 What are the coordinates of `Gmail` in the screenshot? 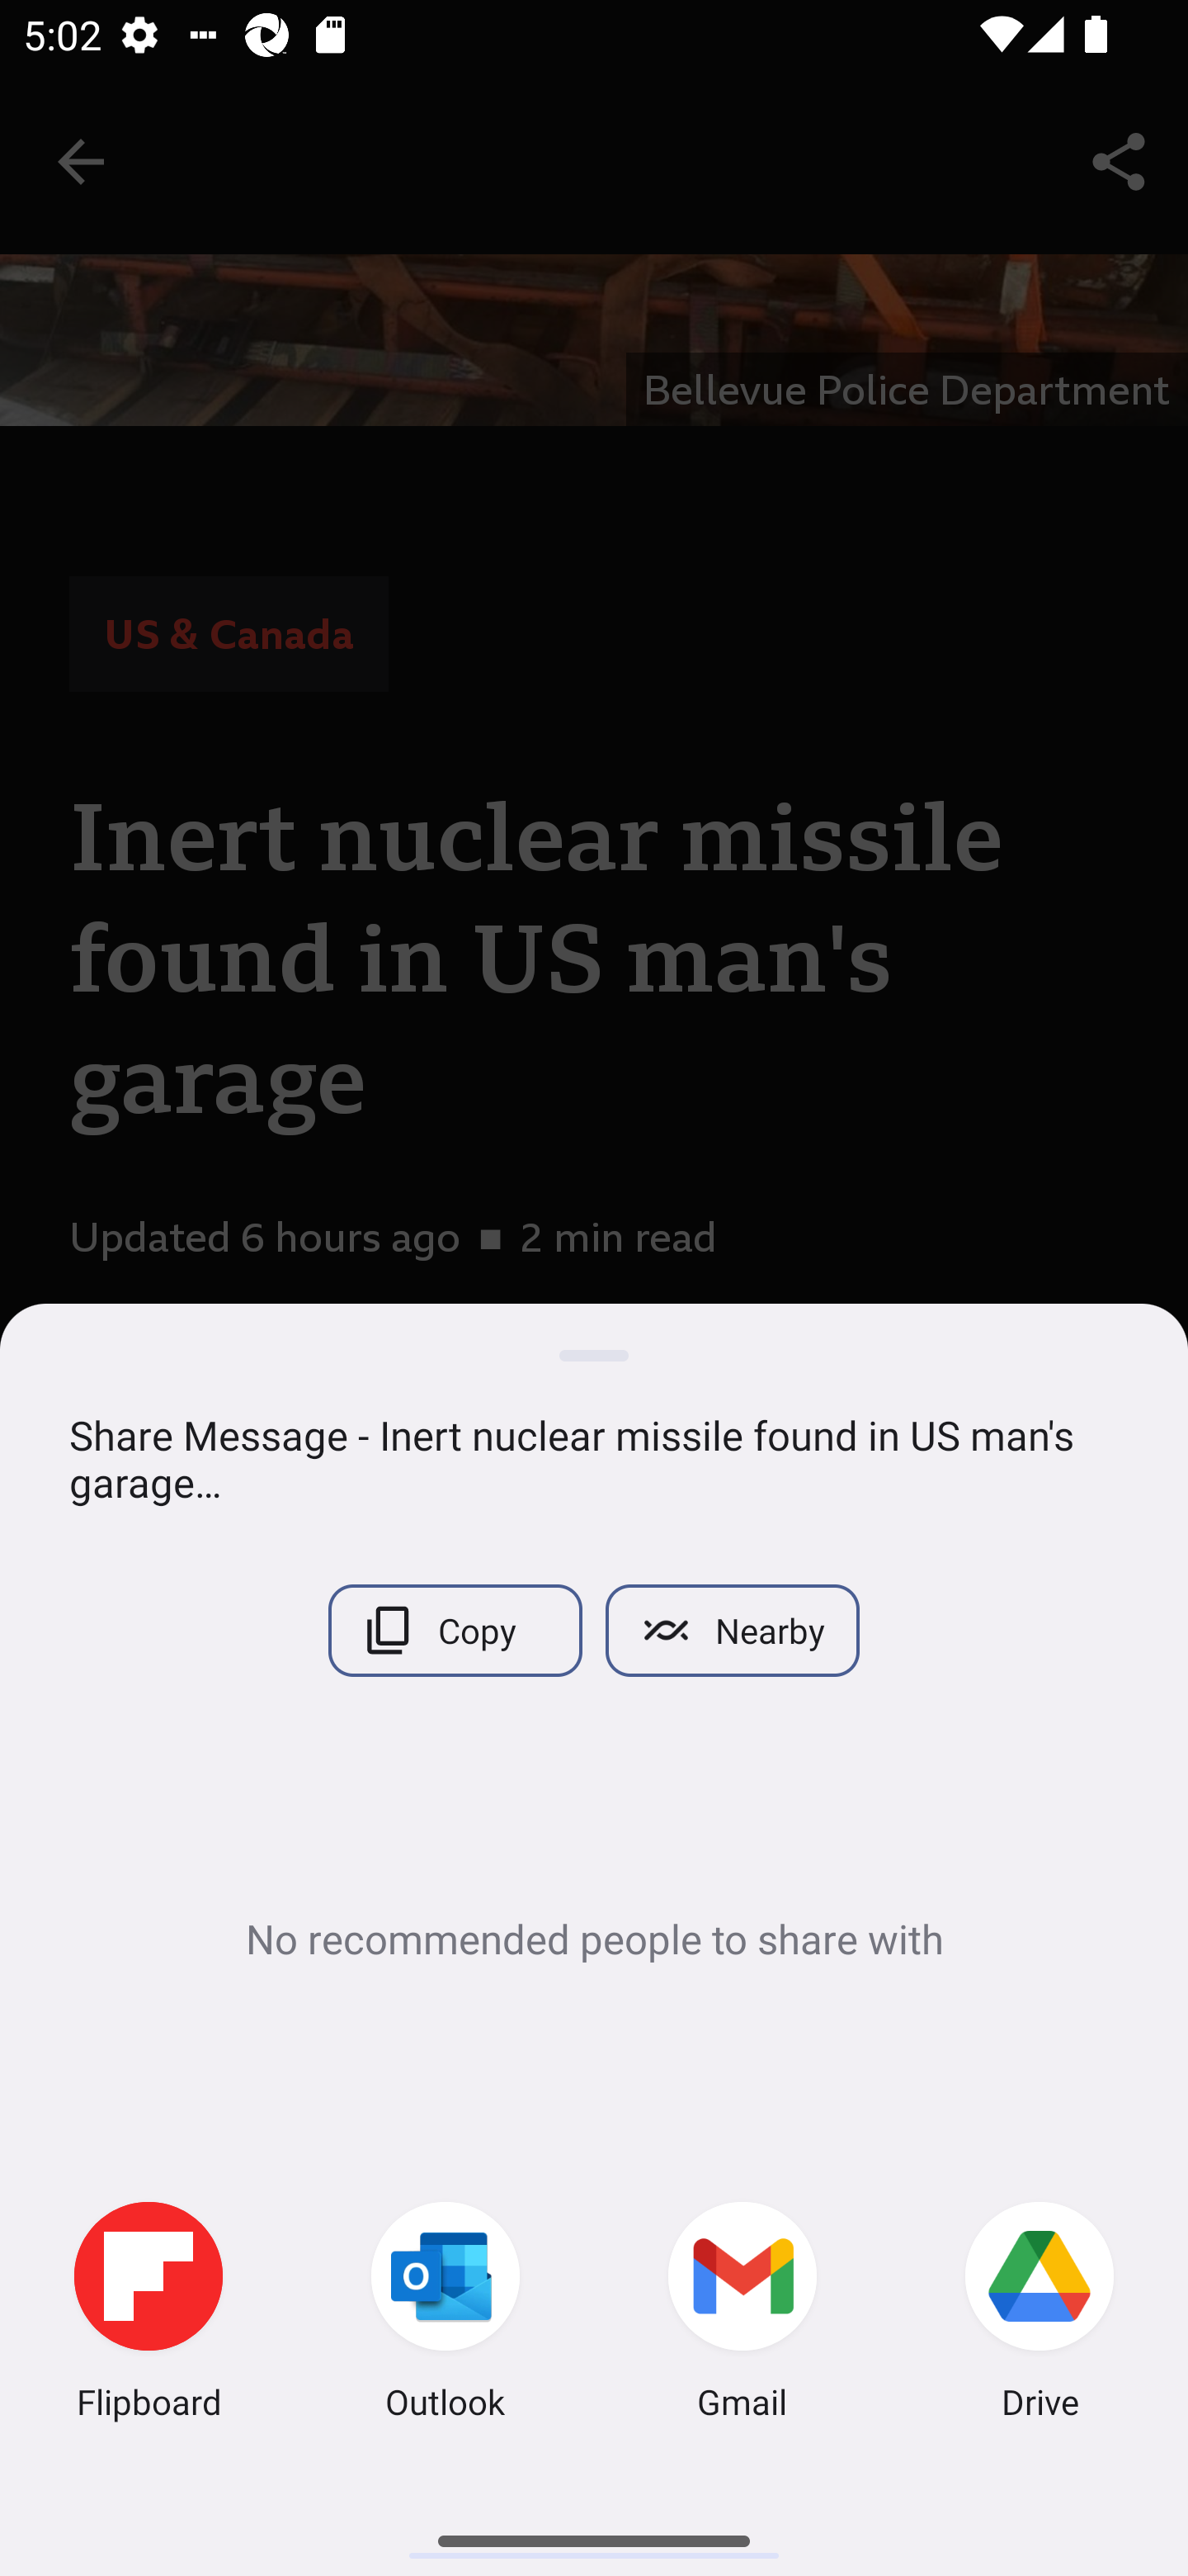 It's located at (742, 2315).